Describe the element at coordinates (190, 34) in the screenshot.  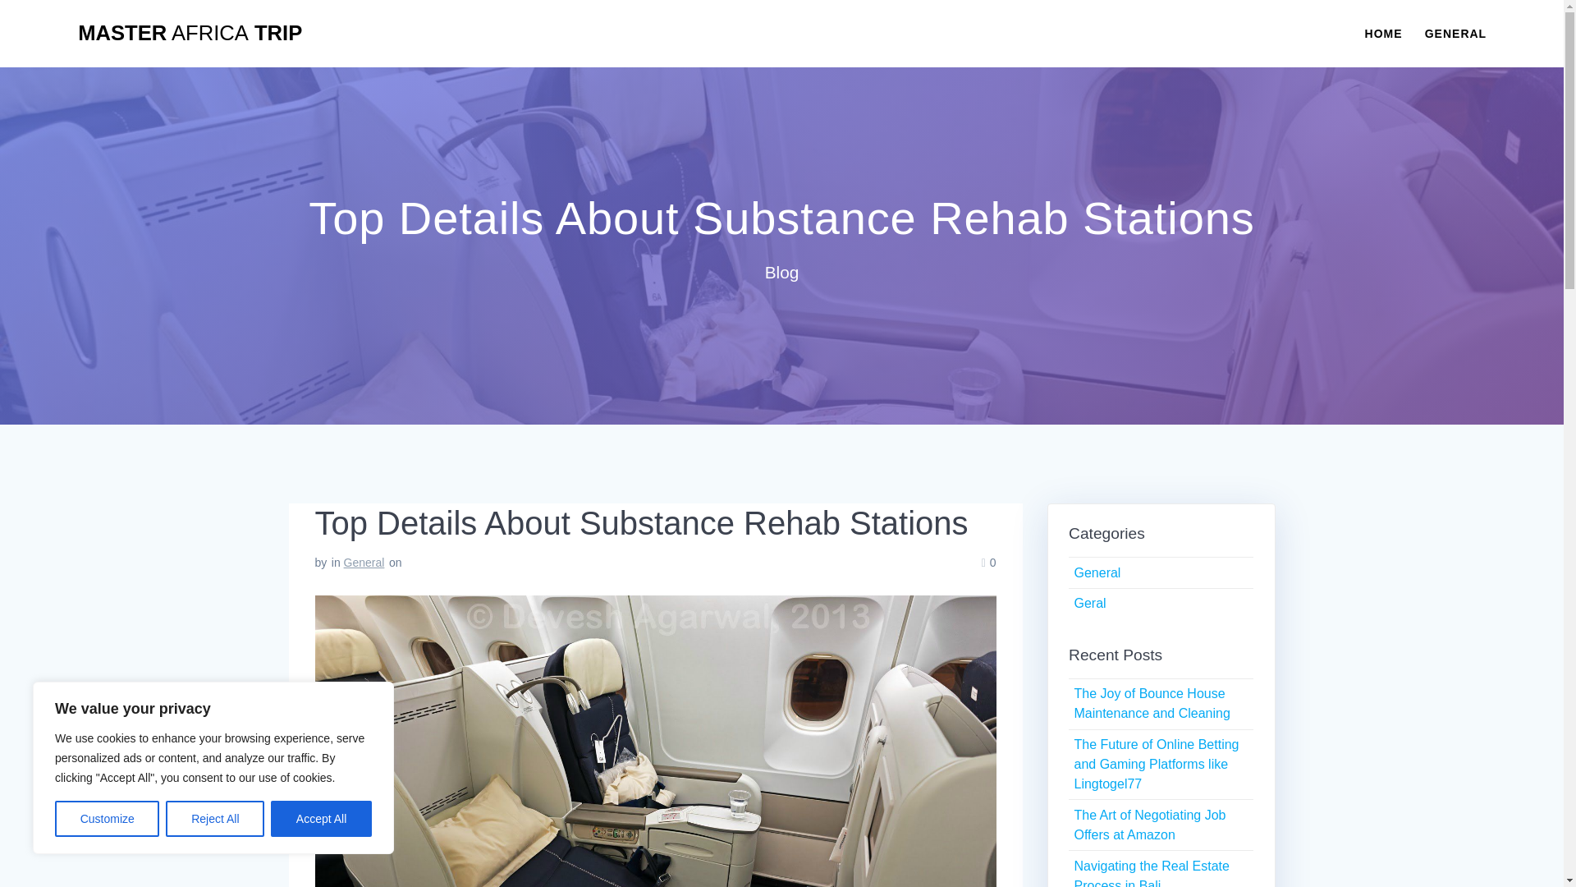
I see `MASTER AFRICA TRIP` at that location.